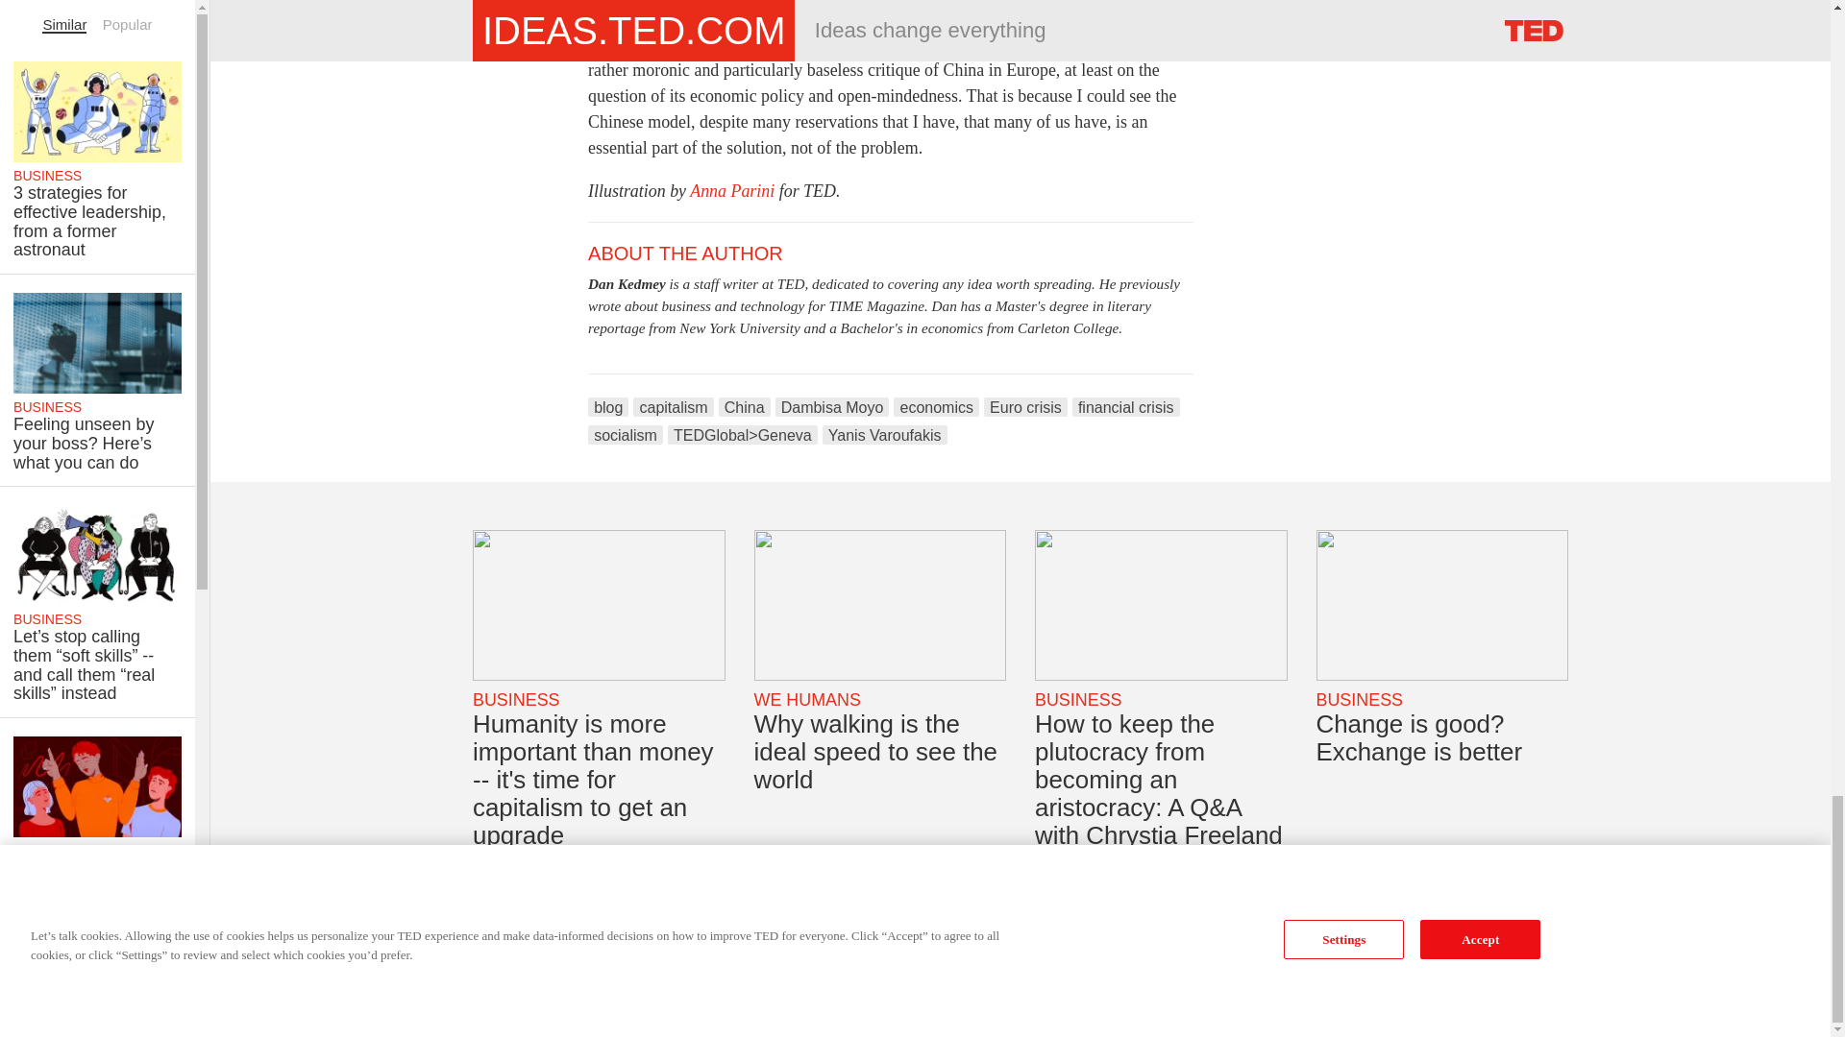 This screenshot has width=1845, height=1037. Describe the element at coordinates (885, 434) in the screenshot. I see `Yanis Varoufakis` at that location.